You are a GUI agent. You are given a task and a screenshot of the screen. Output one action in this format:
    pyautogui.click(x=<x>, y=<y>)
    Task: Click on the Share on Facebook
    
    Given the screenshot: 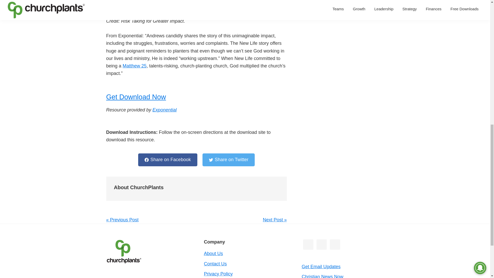 What is the action you would take?
    pyautogui.click(x=168, y=160)
    